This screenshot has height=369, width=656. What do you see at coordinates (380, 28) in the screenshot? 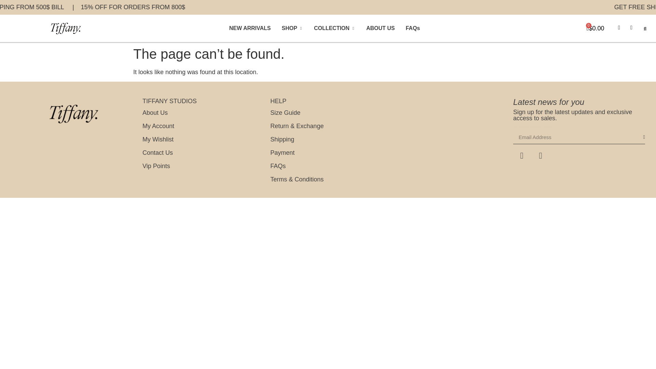
I see `ABOUT US` at bounding box center [380, 28].